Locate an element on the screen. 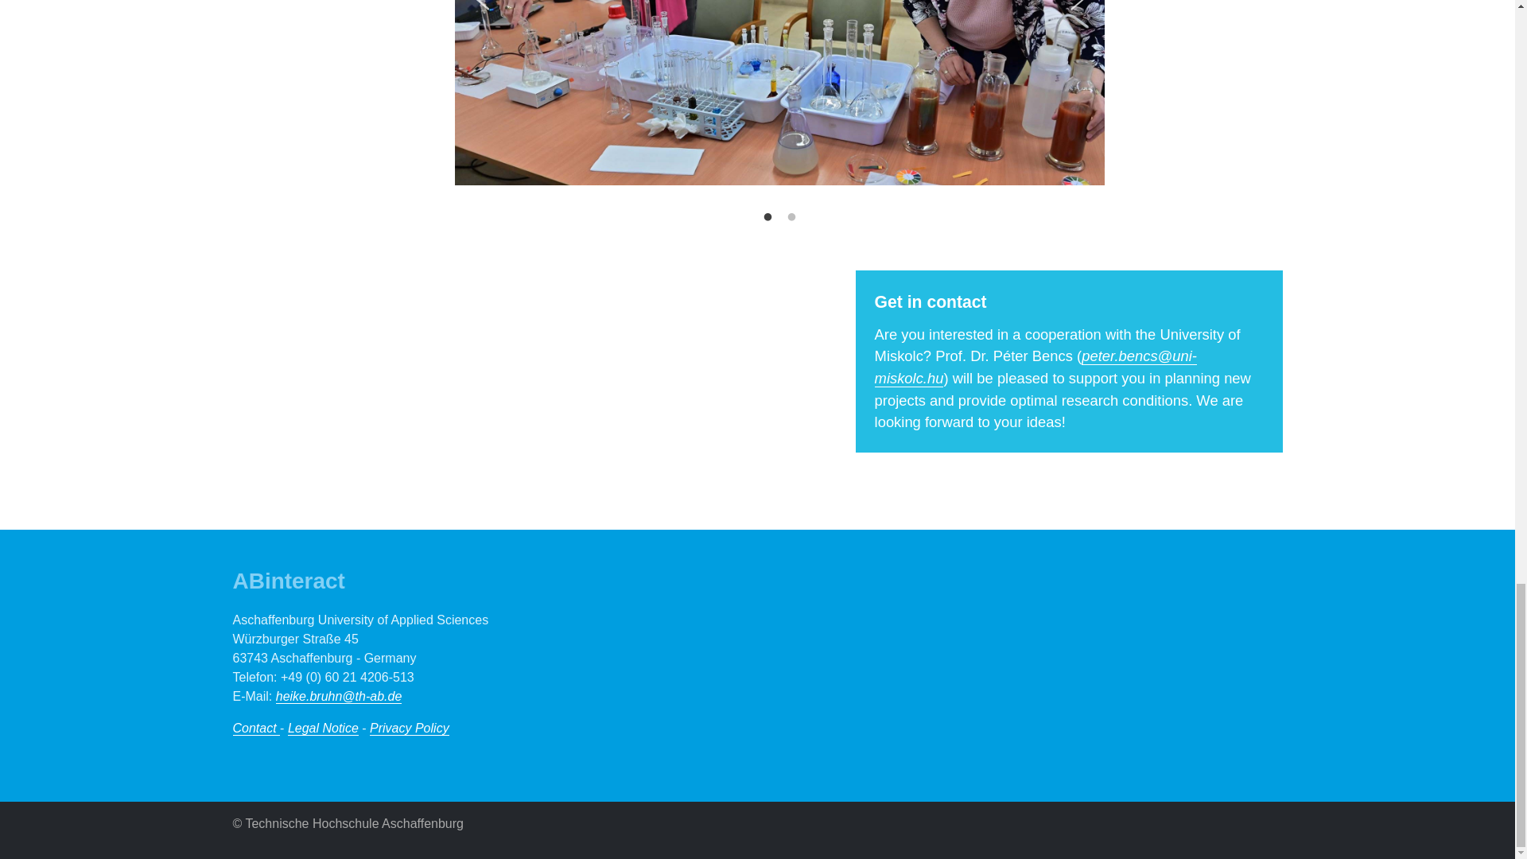 This screenshot has height=859, width=1527. 1 is located at coordinates (767, 218).